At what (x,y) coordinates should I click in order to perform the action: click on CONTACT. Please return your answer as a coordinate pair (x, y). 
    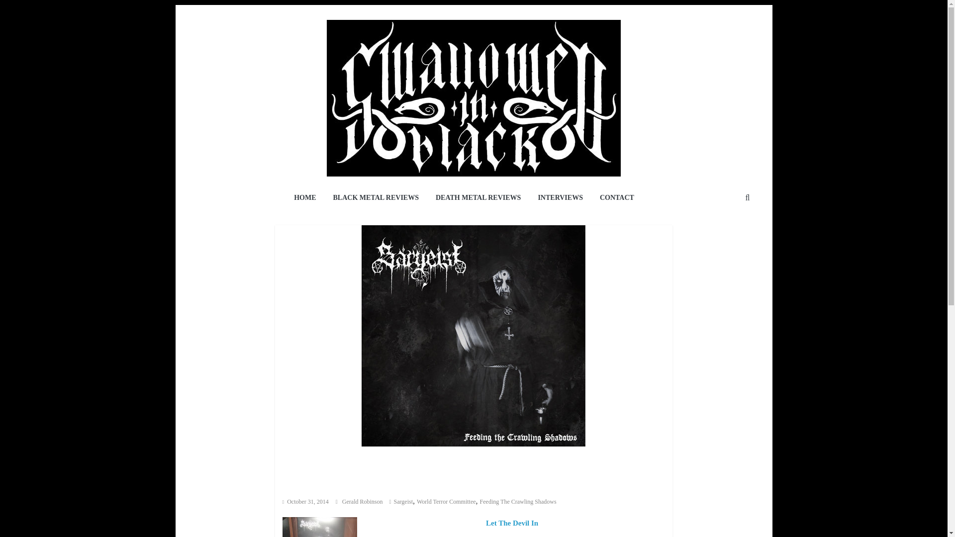
    Looking at the image, I should click on (617, 198).